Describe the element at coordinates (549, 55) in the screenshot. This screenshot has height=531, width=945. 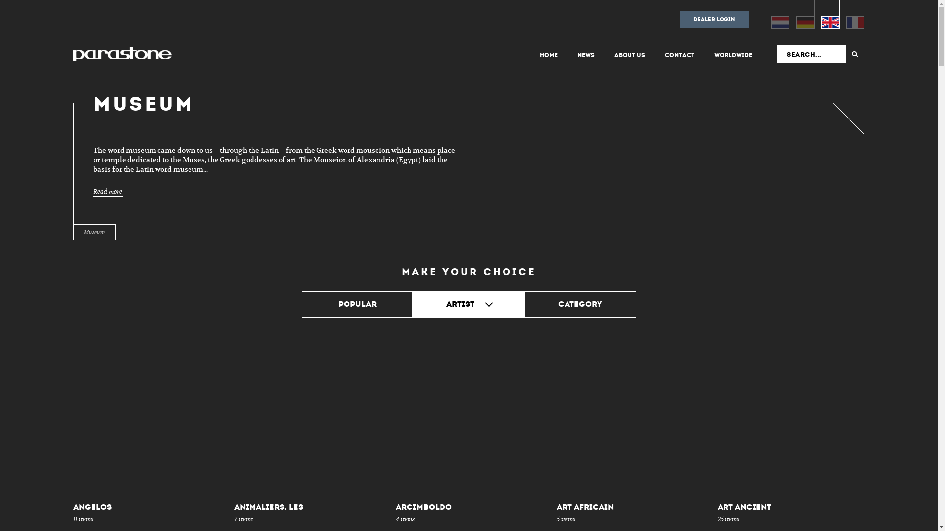
I see `HOME` at that location.